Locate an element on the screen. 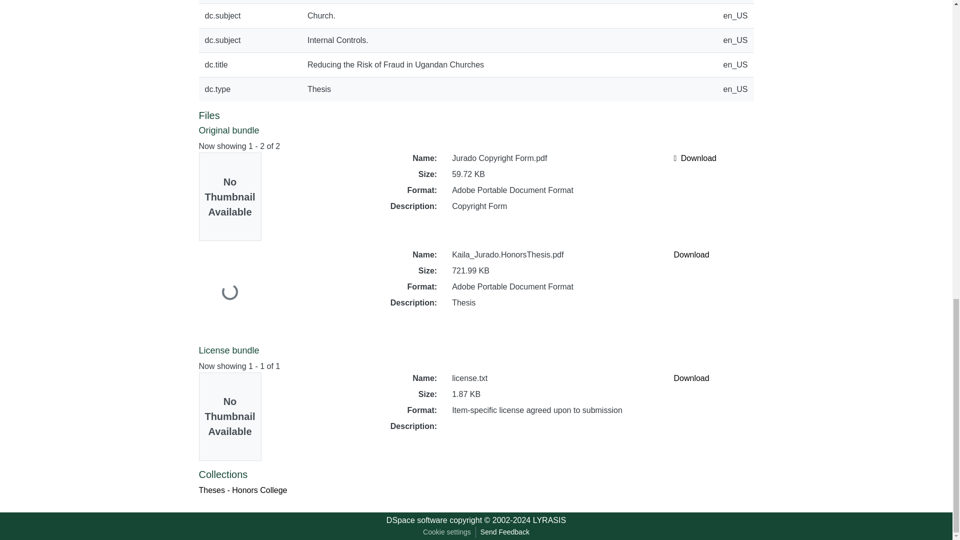 The height and width of the screenshot is (540, 960). Download is located at coordinates (691, 378).